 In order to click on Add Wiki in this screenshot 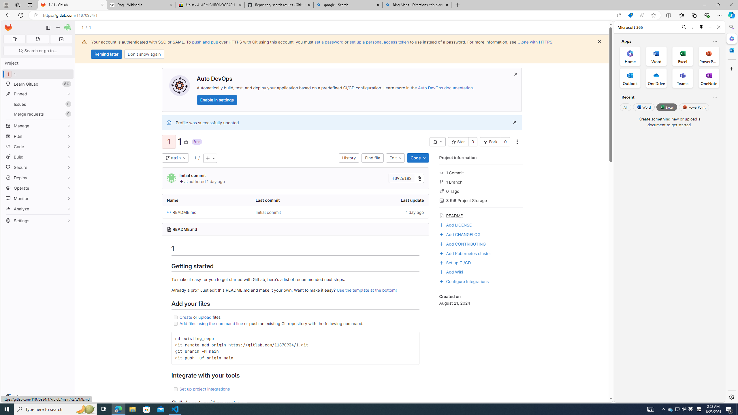, I will do `click(451, 271)`.